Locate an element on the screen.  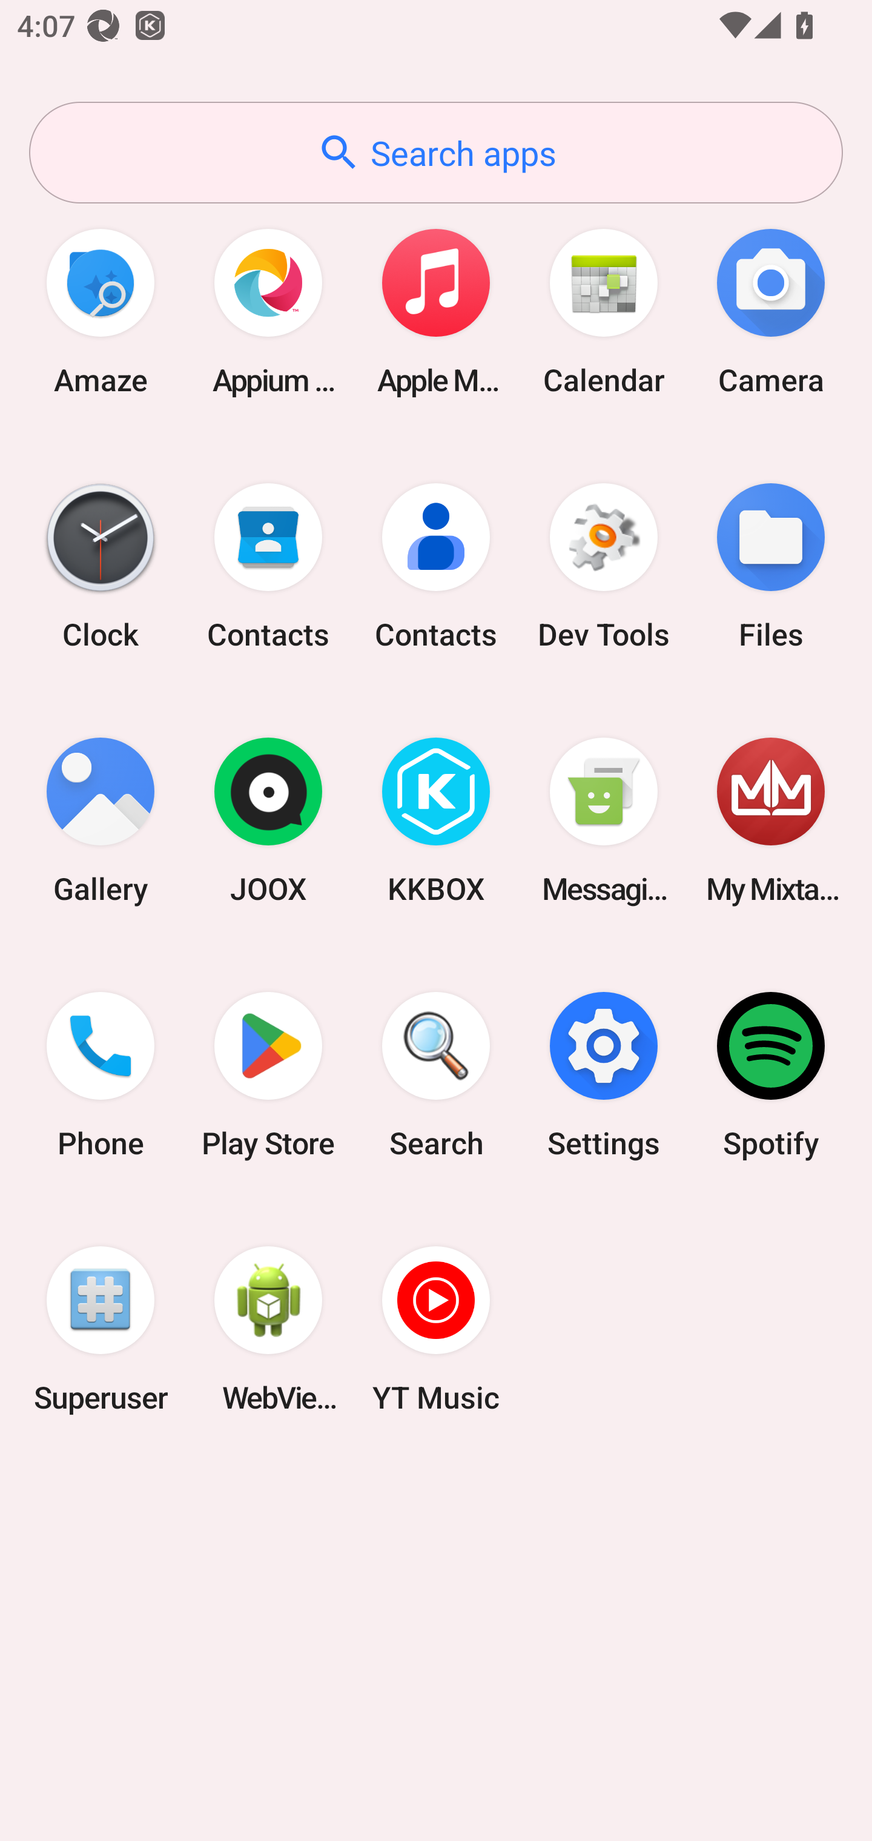
Gallery is located at coordinates (101, 821).